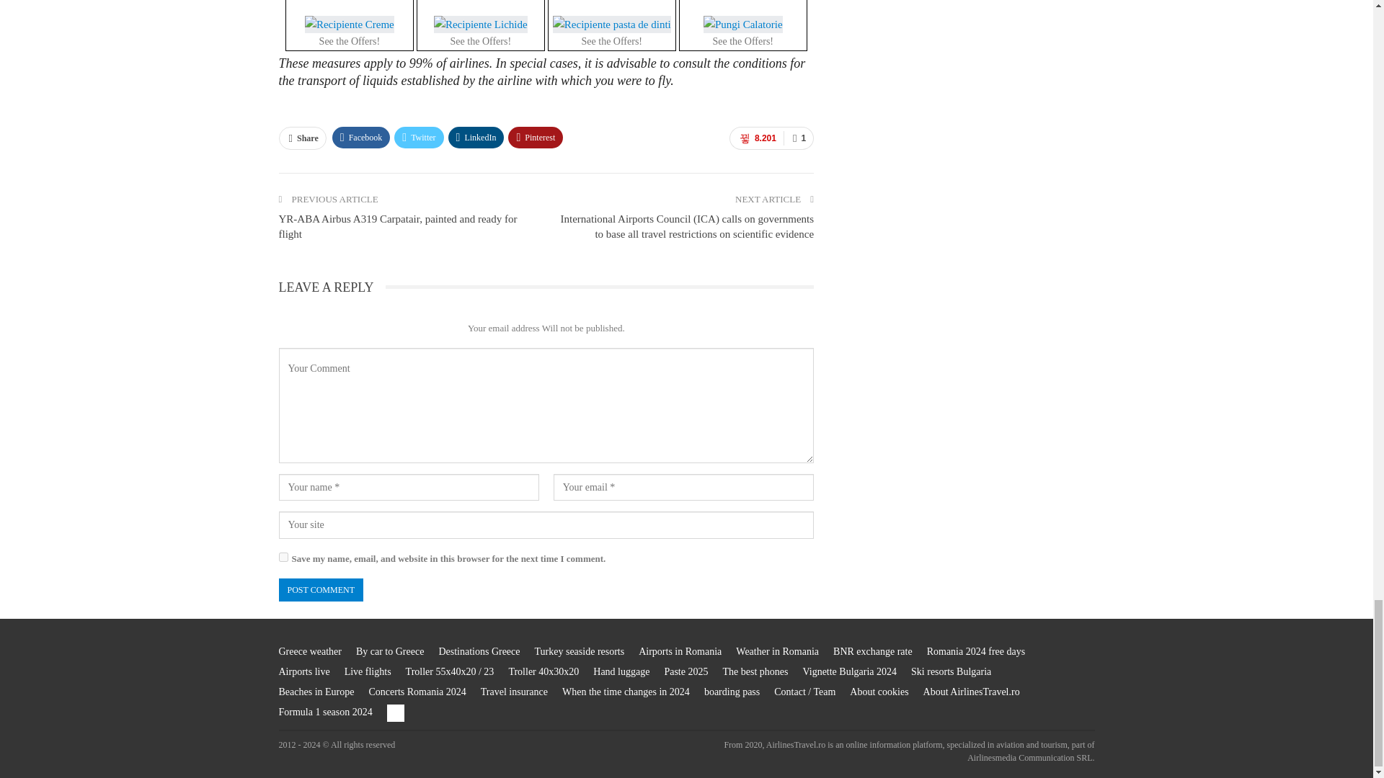  Describe the element at coordinates (283, 556) in the screenshot. I see `yes` at that location.